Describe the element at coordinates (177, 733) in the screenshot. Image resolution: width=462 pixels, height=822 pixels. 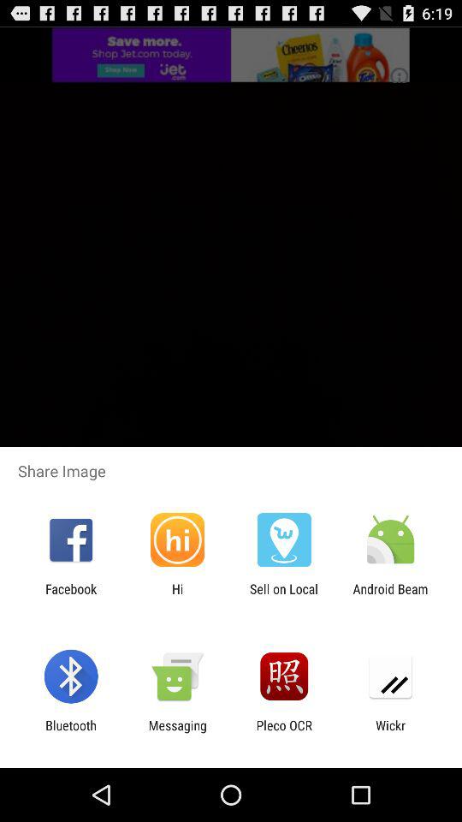
I see `turn off the icon next to the pleco ocr` at that location.